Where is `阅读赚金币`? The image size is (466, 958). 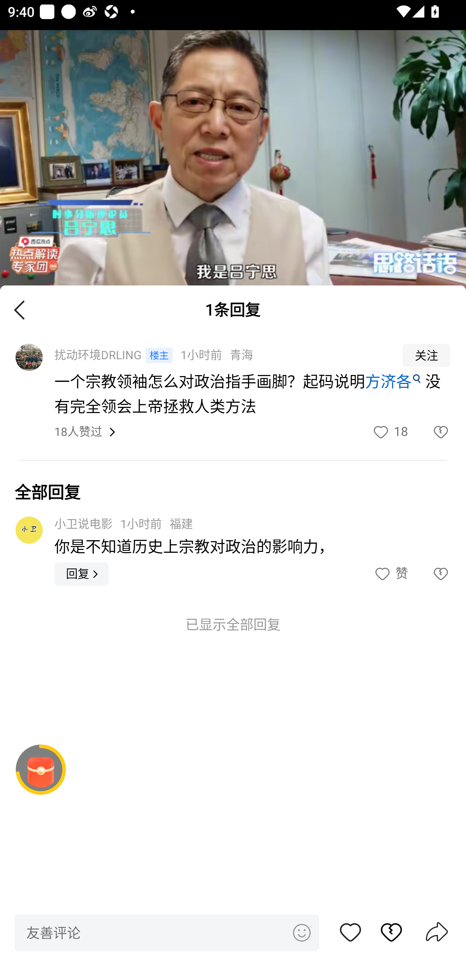 阅读赚金币 is located at coordinates (41, 770).